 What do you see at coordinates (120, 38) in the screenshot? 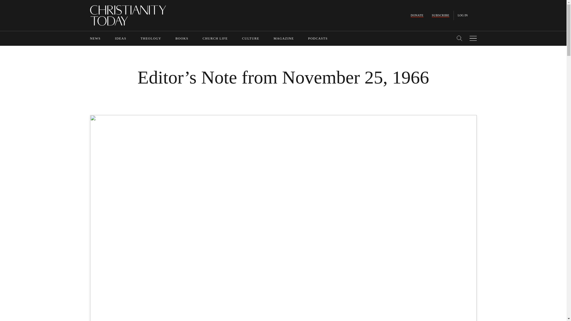
I see `IDEAS` at bounding box center [120, 38].